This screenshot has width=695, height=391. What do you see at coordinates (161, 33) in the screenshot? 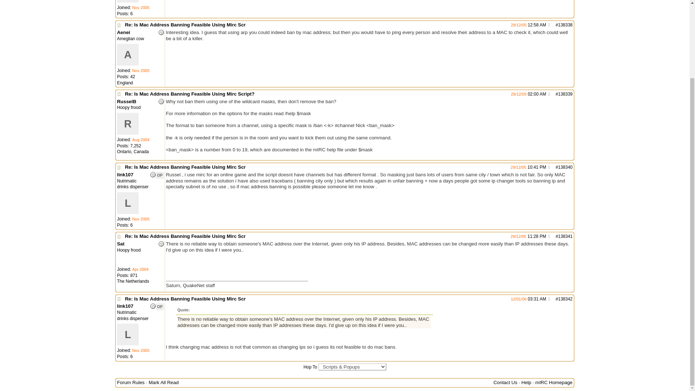
I see `Offline` at bounding box center [161, 33].